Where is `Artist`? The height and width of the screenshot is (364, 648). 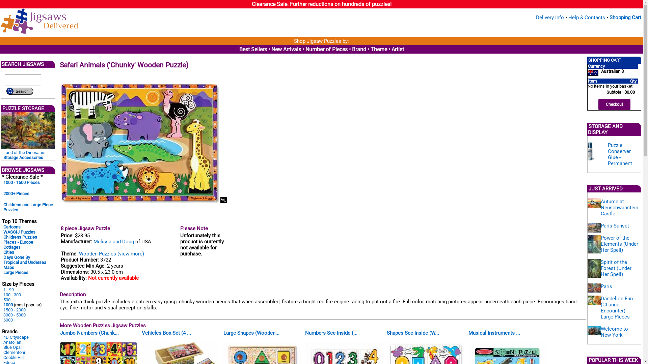
Artist is located at coordinates (398, 49).